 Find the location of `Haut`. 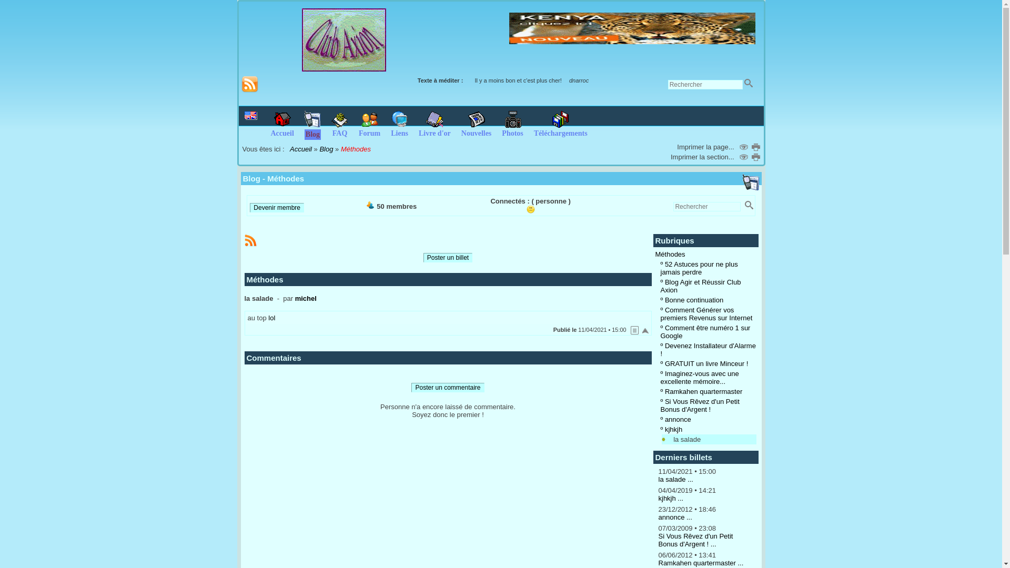

Haut is located at coordinates (645, 330).